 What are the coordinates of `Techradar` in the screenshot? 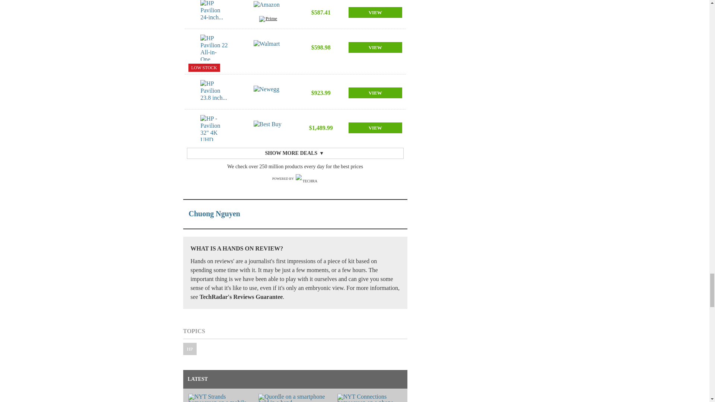 It's located at (307, 179).